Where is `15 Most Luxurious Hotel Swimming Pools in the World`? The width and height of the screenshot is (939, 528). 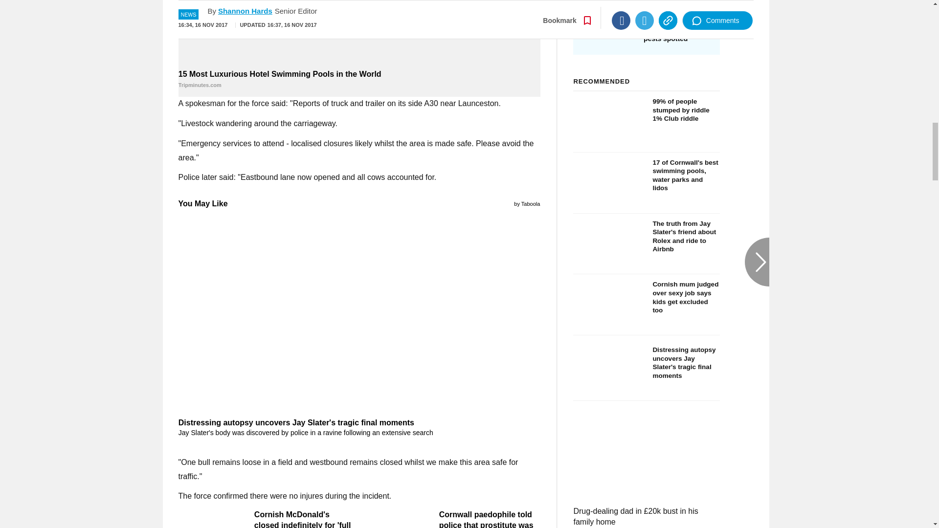
15 Most Luxurious Hotel Swimming Pools in the World is located at coordinates (359, 79).